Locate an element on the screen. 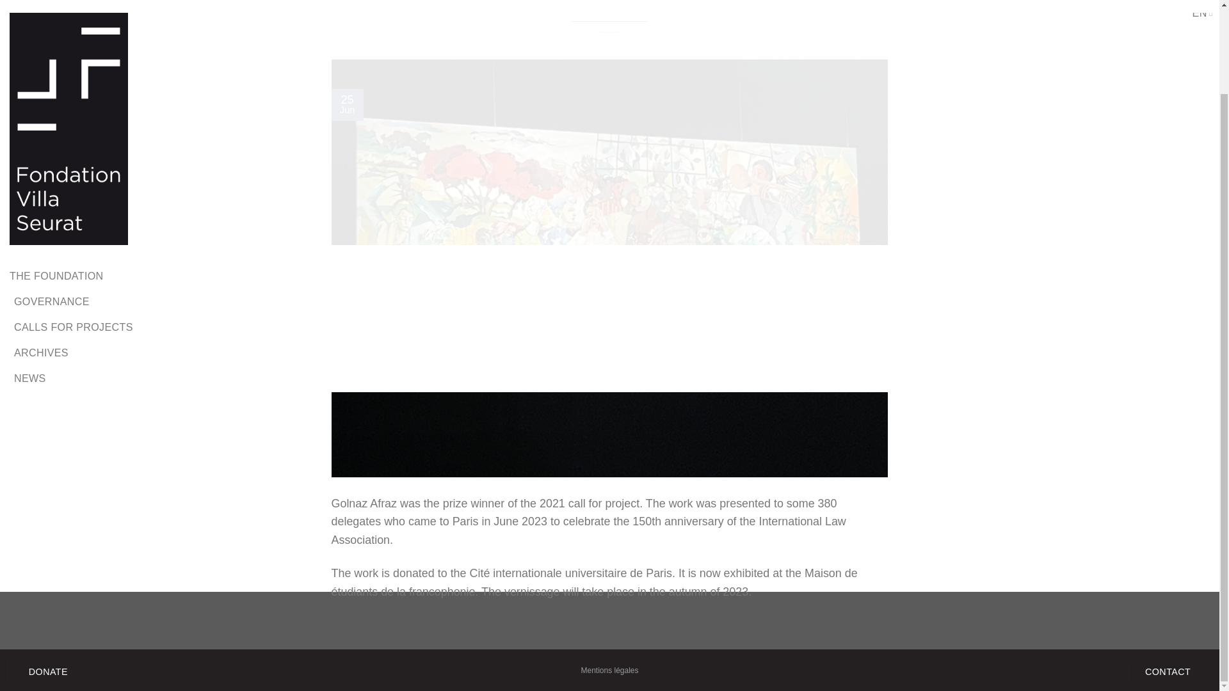  DONATE is located at coordinates (47, 572).